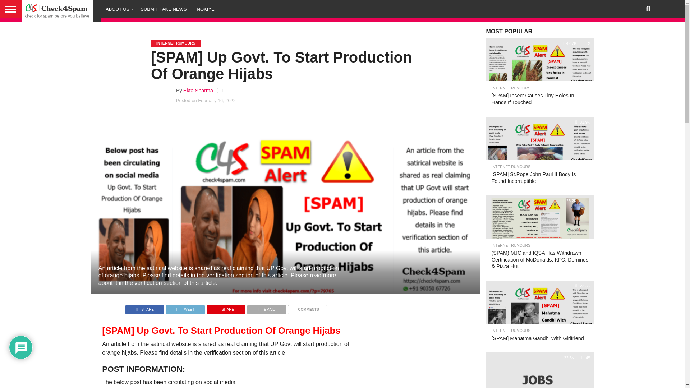 This screenshot has width=690, height=388. Describe the element at coordinates (307, 308) in the screenshot. I see `COMMENTS` at that location.